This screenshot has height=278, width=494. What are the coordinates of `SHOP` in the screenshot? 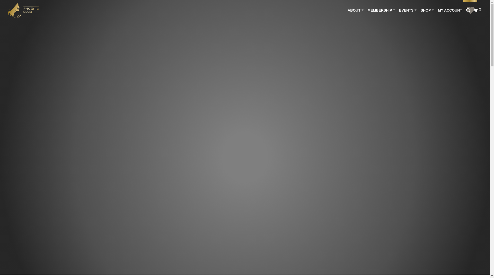 It's located at (478, 10).